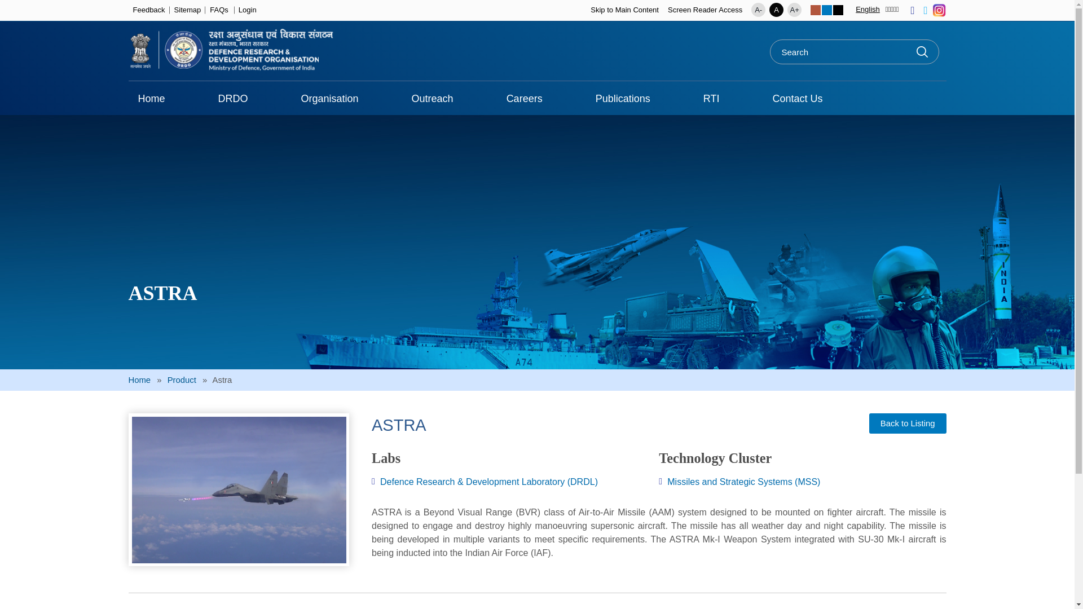 The height and width of the screenshot is (609, 1083). What do you see at coordinates (188, 10) in the screenshot?
I see `Sitemap` at bounding box center [188, 10].